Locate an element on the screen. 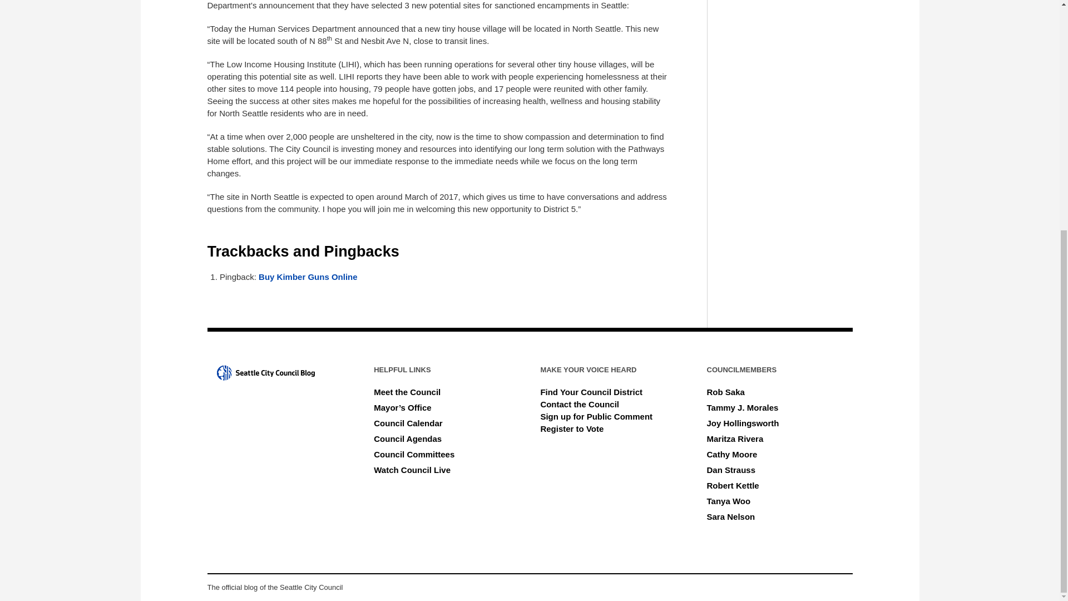 The height and width of the screenshot is (601, 1068). Council Committees is located at coordinates (414, 454).